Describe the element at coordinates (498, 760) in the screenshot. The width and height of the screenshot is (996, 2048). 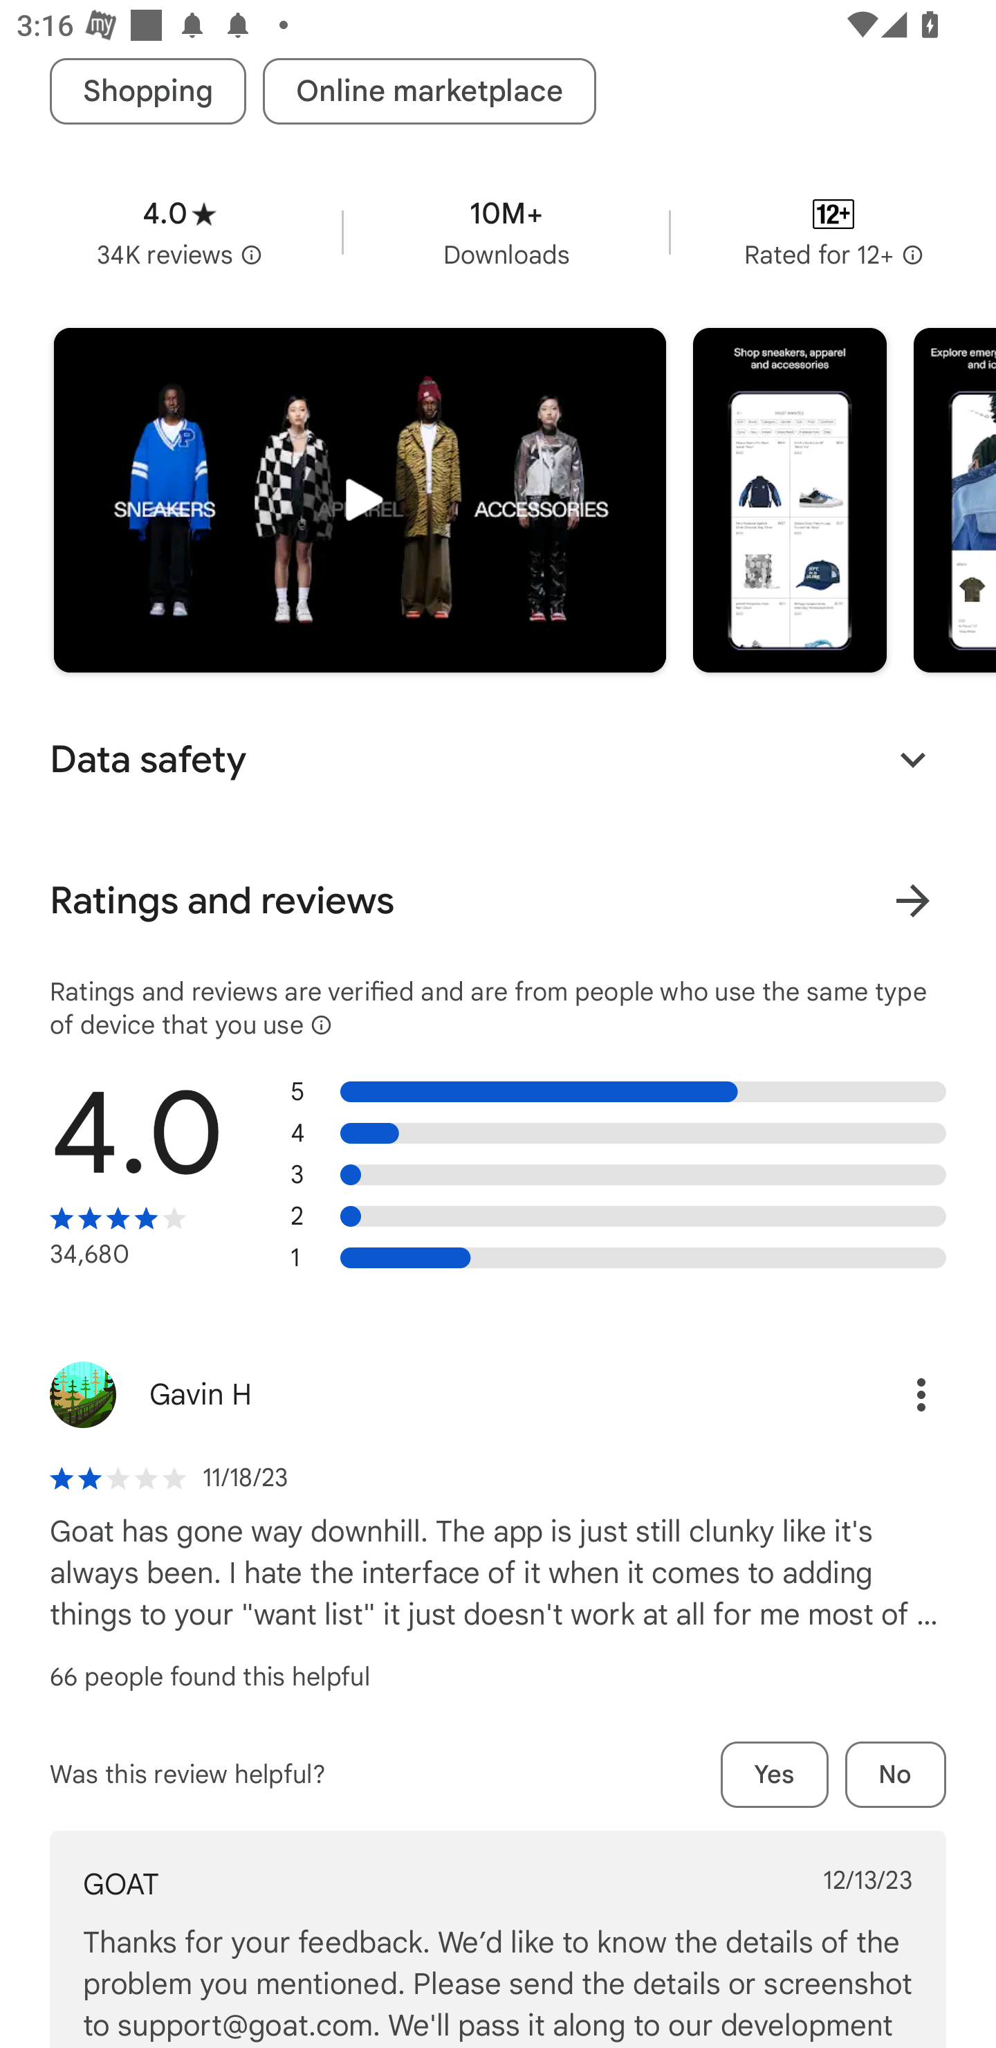
I see `Data safety Expand` at that location.